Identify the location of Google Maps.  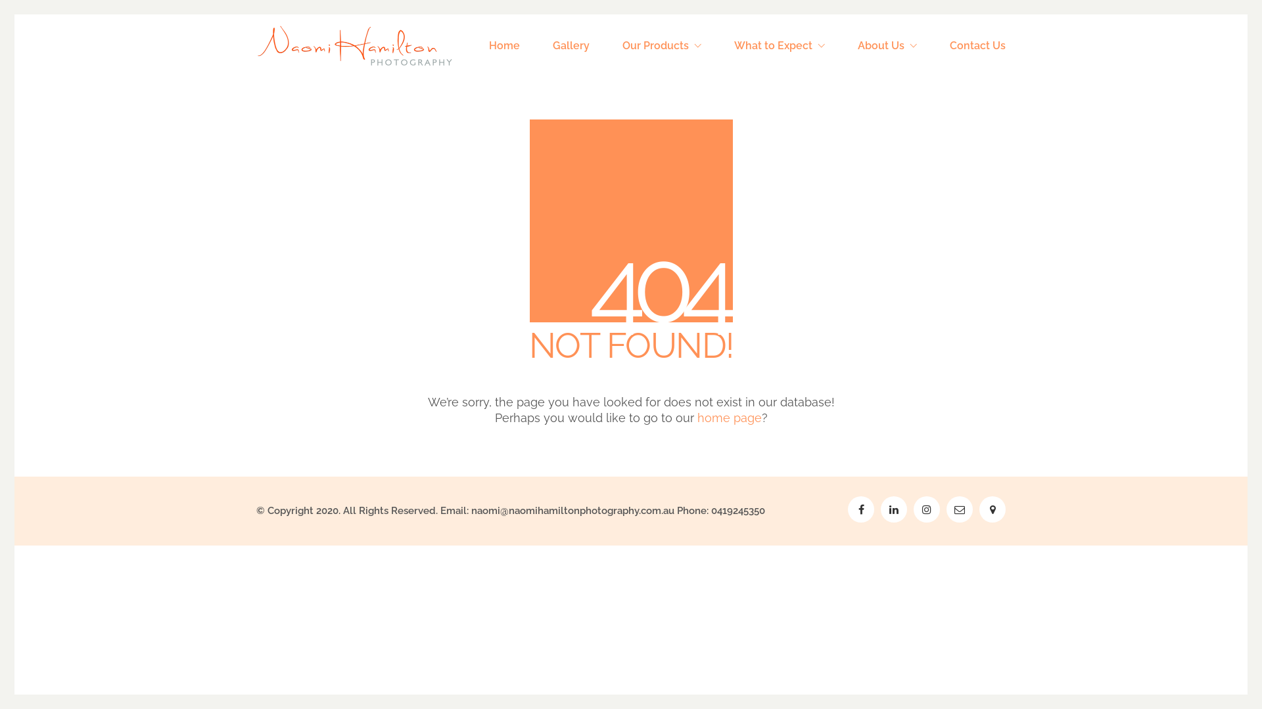
(993, 509).